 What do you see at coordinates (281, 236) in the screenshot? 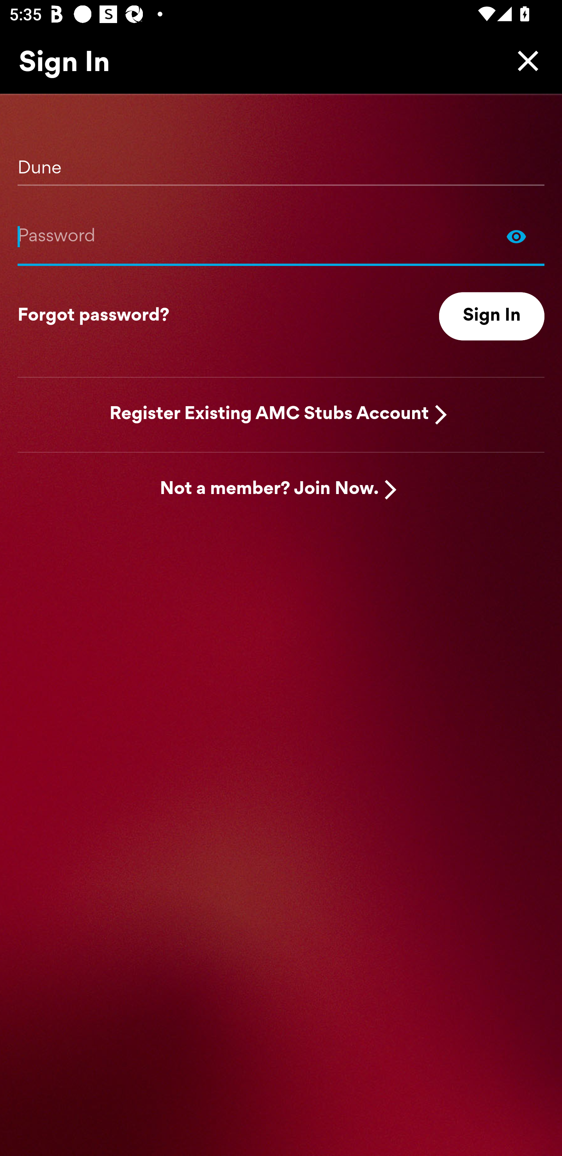
I see `Show Password` at bounding box center [281, 236].